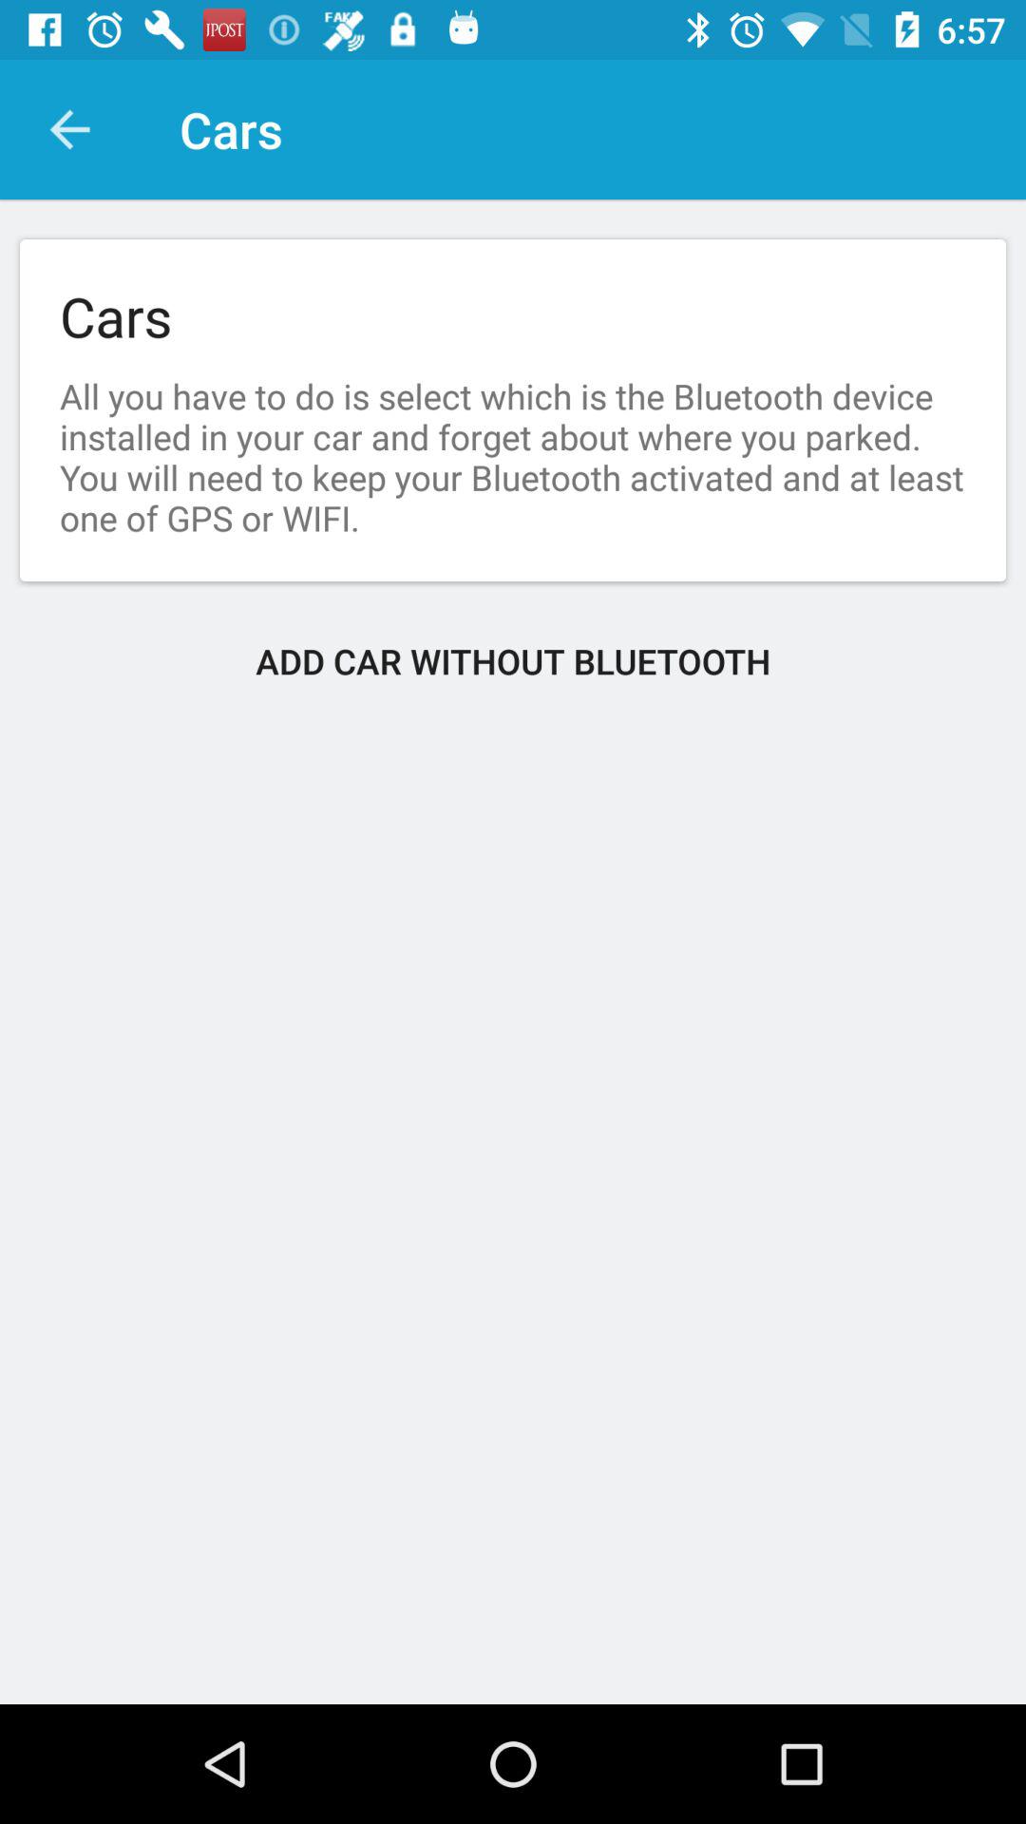  I want to click on turn off the item below all you have, so click(513, 661).